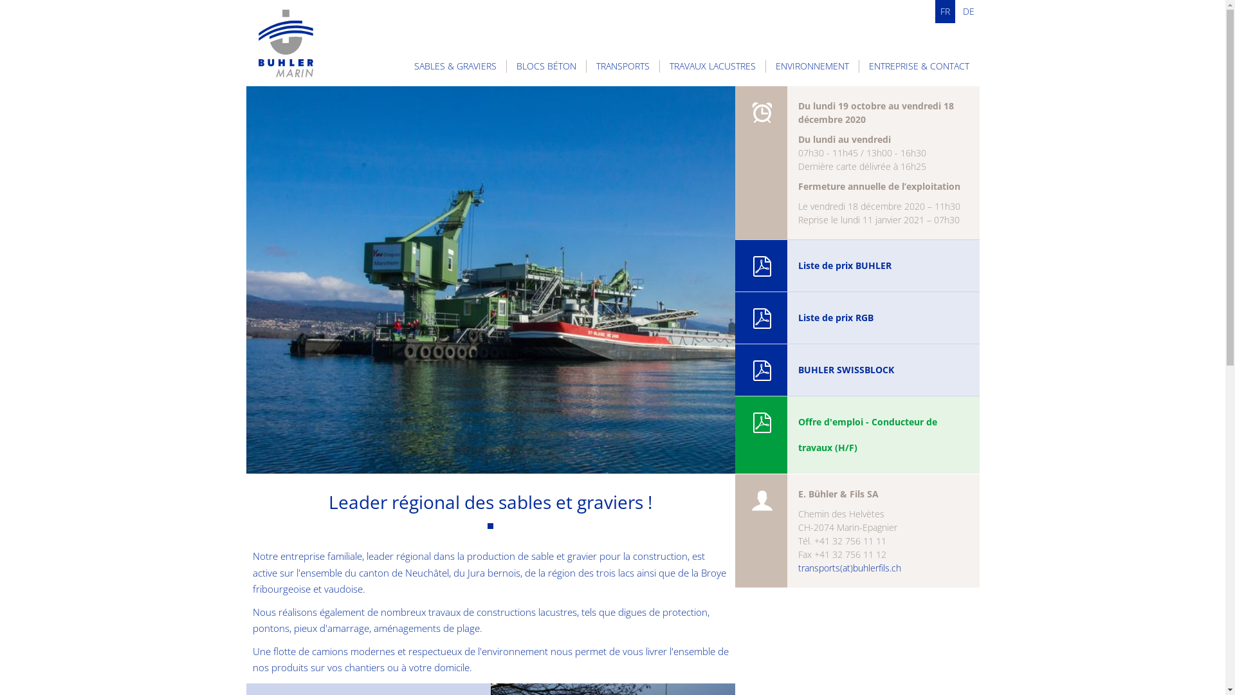 The height and width of the screenshot is (695, 1235). I want to click on DE, so click(968, 12).